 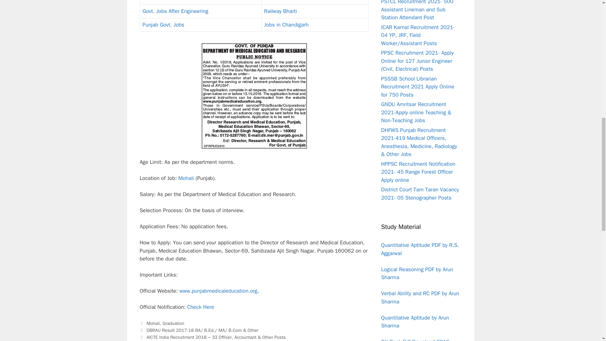 What do you see at coordinates (163, 1) in the screenshot?
I see `Bank Recruitment` at bounding box center [163, 1].